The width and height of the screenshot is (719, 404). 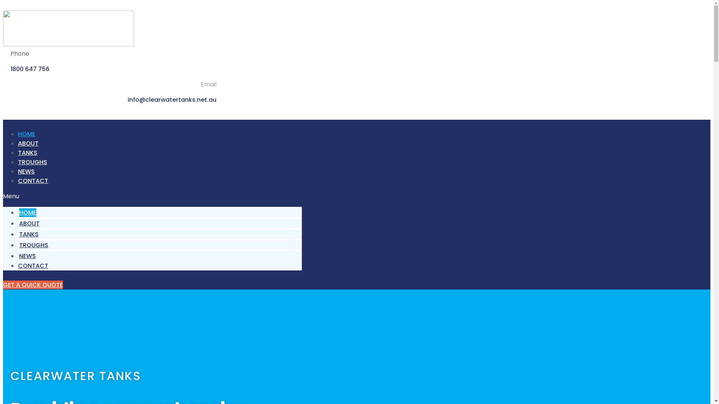 What do you see at coordinates (33, 162) in the screenshot?
I see `TROUGHS` at bounding box center [33, 162].